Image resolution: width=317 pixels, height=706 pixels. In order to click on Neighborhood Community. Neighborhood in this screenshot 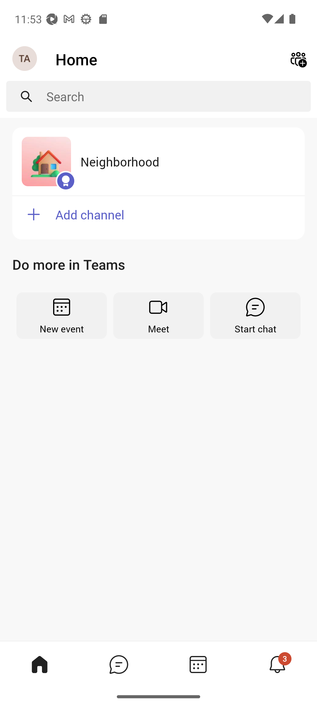, I will do `click(158, 162)`.